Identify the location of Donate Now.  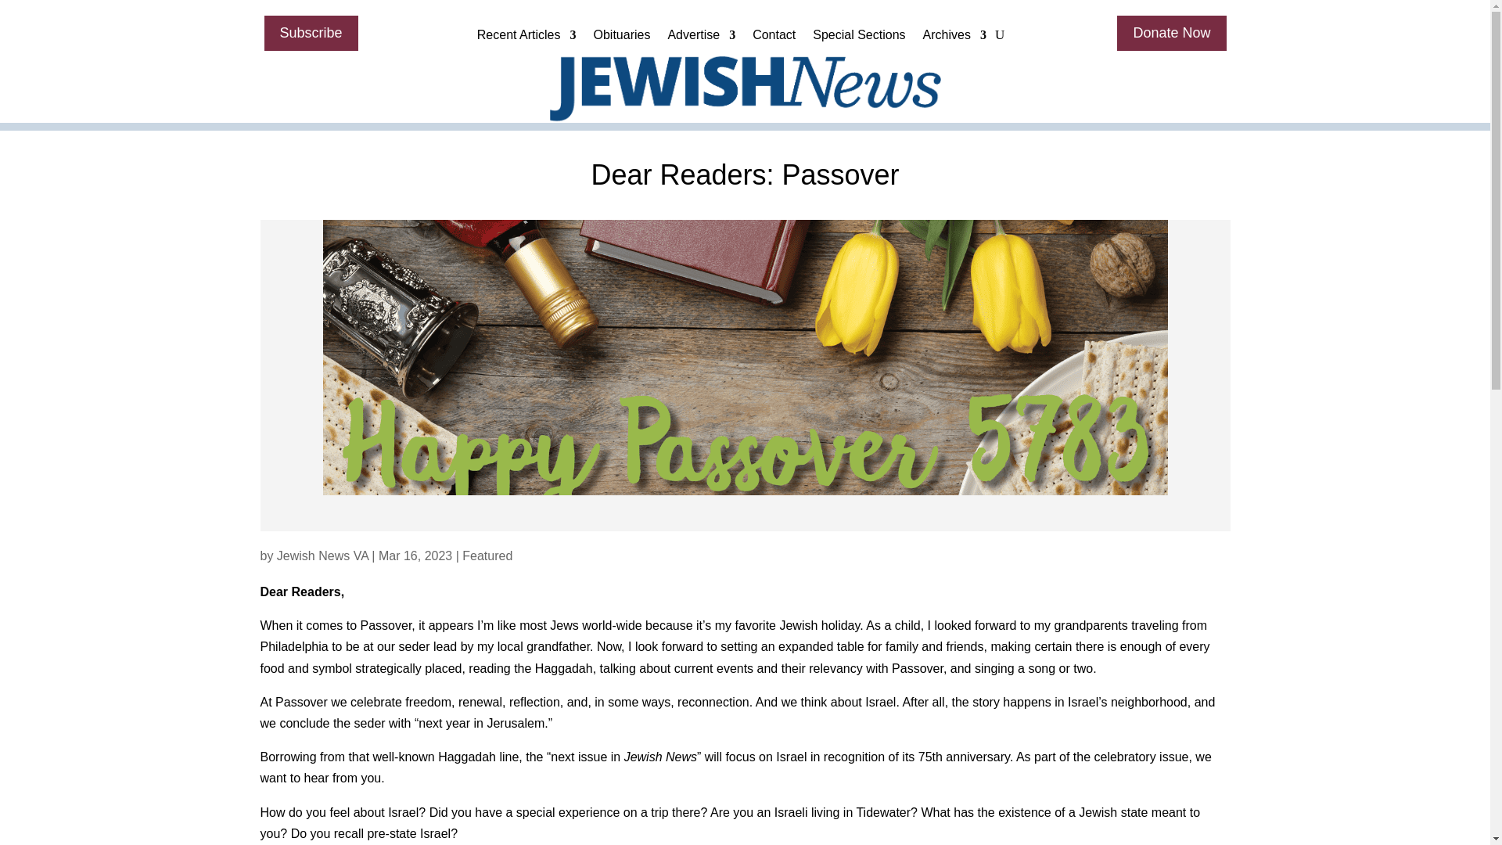
(1171, 33).